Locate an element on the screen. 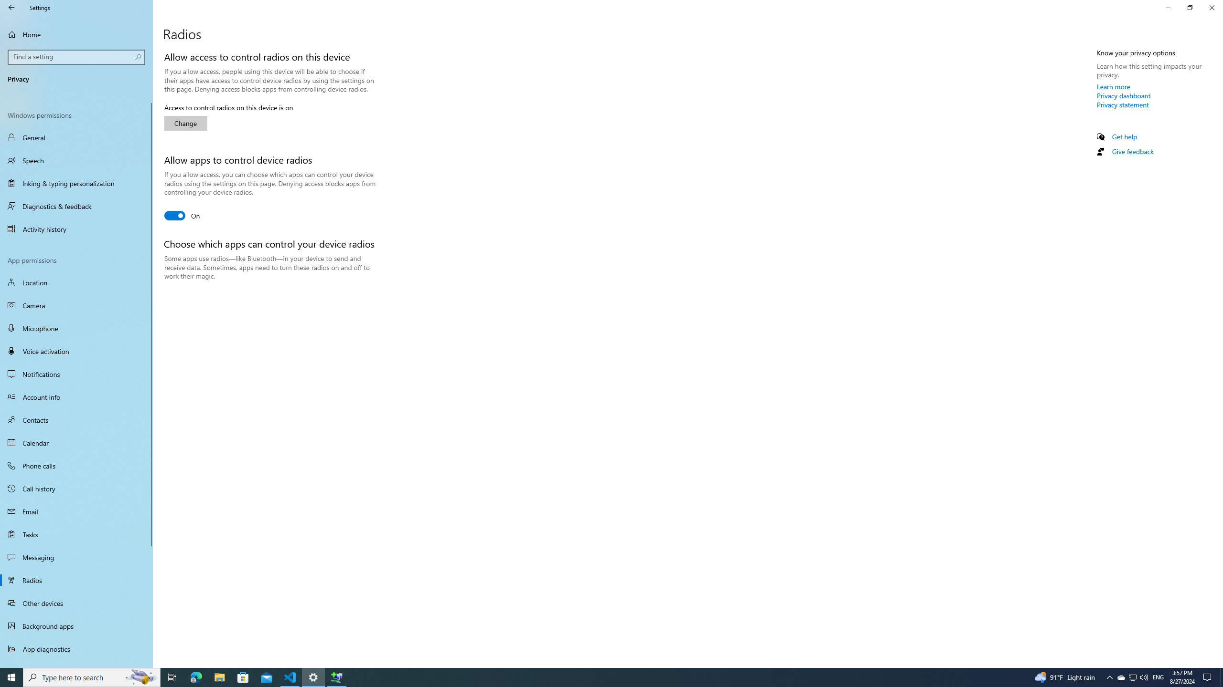  Visual Studio Code - 1 running window is located at coordinates (290, 677).